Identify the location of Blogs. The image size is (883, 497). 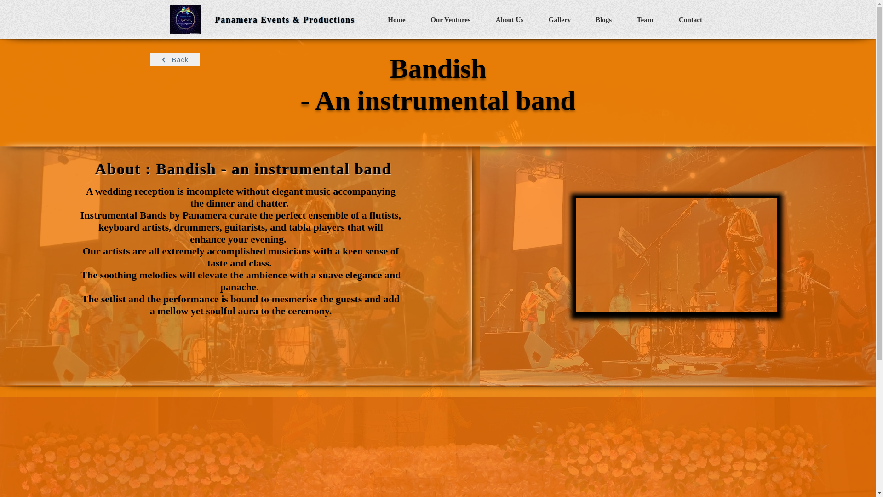
(603, 19).